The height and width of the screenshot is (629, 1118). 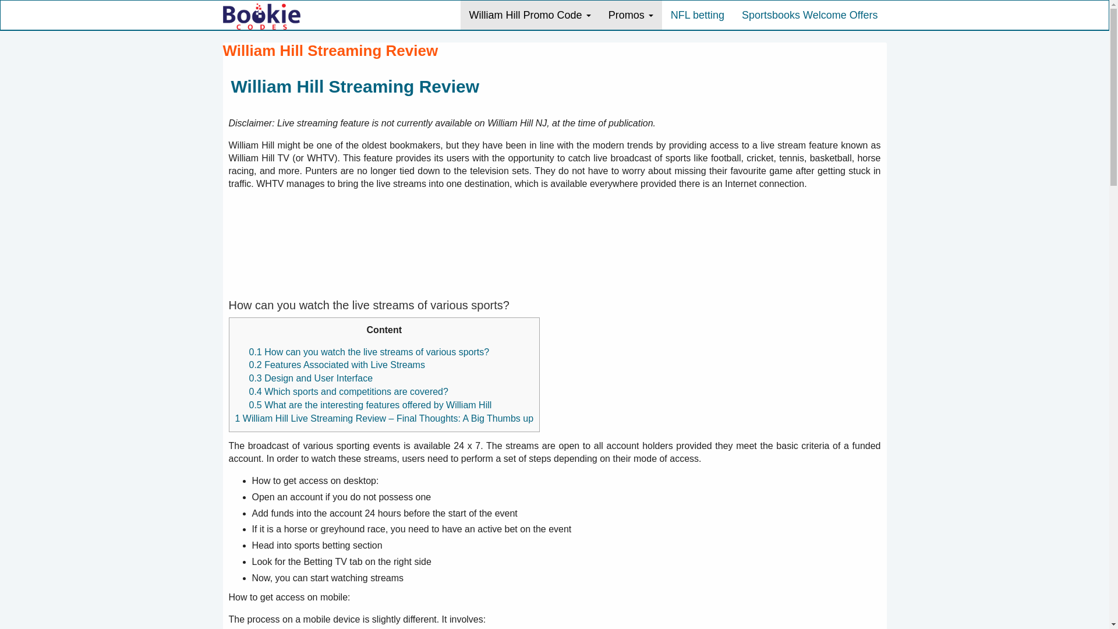 What do you see at coordinates (369, 352) in the screenshot?
I see `0.1 How can you watch the live streams of various sports?` at bounding box center [369, 352].